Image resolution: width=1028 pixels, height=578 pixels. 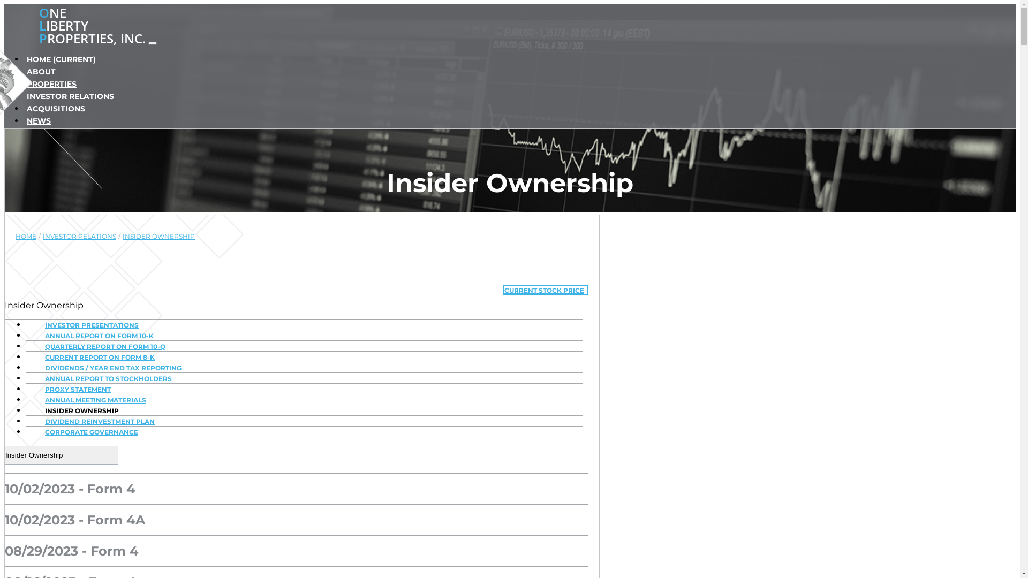 What do you see at coordinates (79, 237) in the screenshot?
I see `INVESTOR RELATIONS` at bounding box center [79, 237].